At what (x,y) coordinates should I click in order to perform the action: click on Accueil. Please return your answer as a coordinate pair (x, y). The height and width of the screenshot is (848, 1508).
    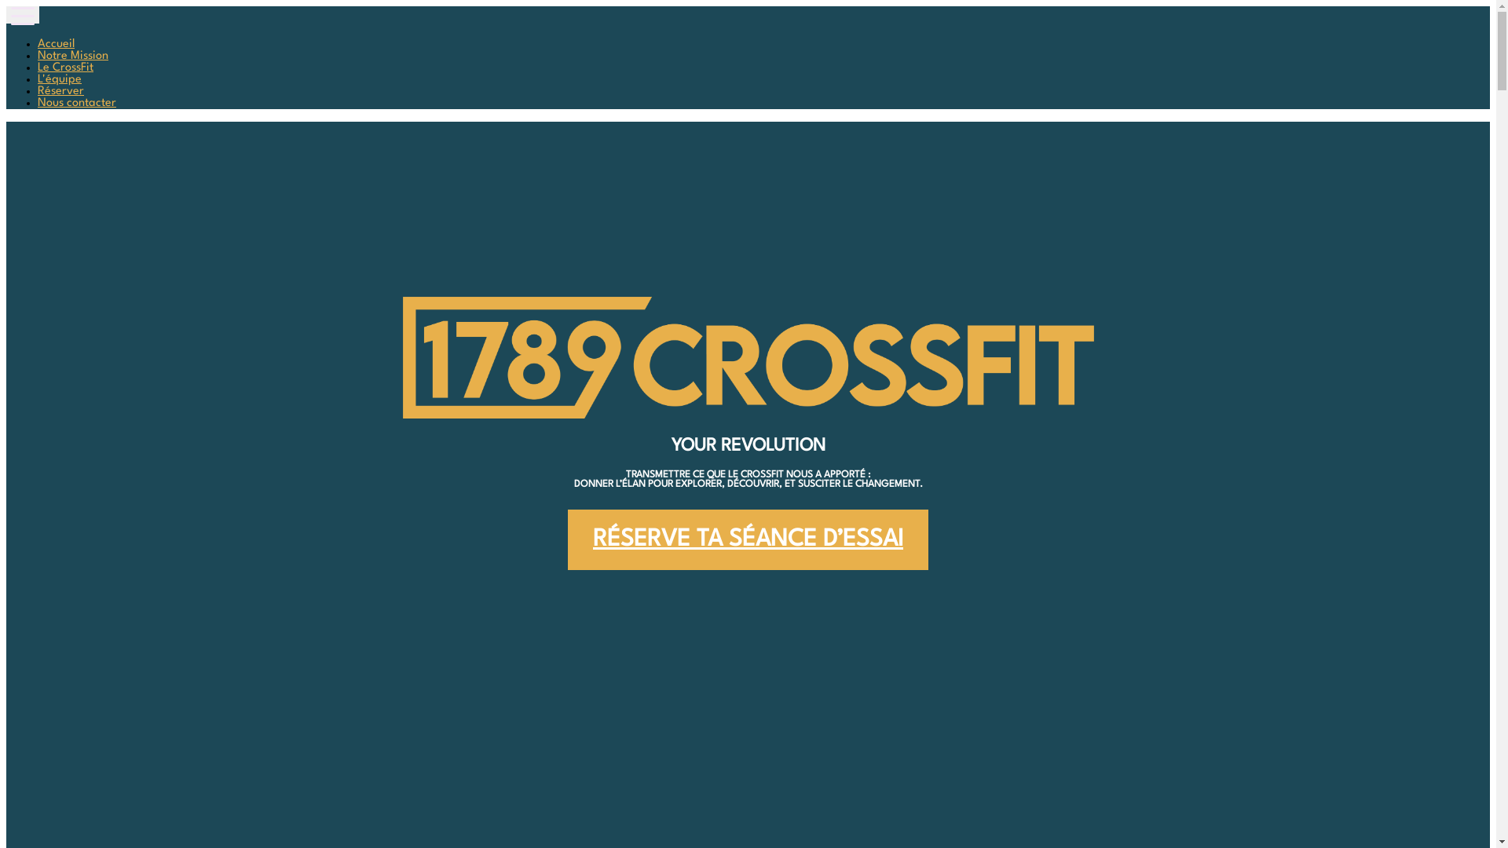
    Looking at the image, I should click on (57, 44).